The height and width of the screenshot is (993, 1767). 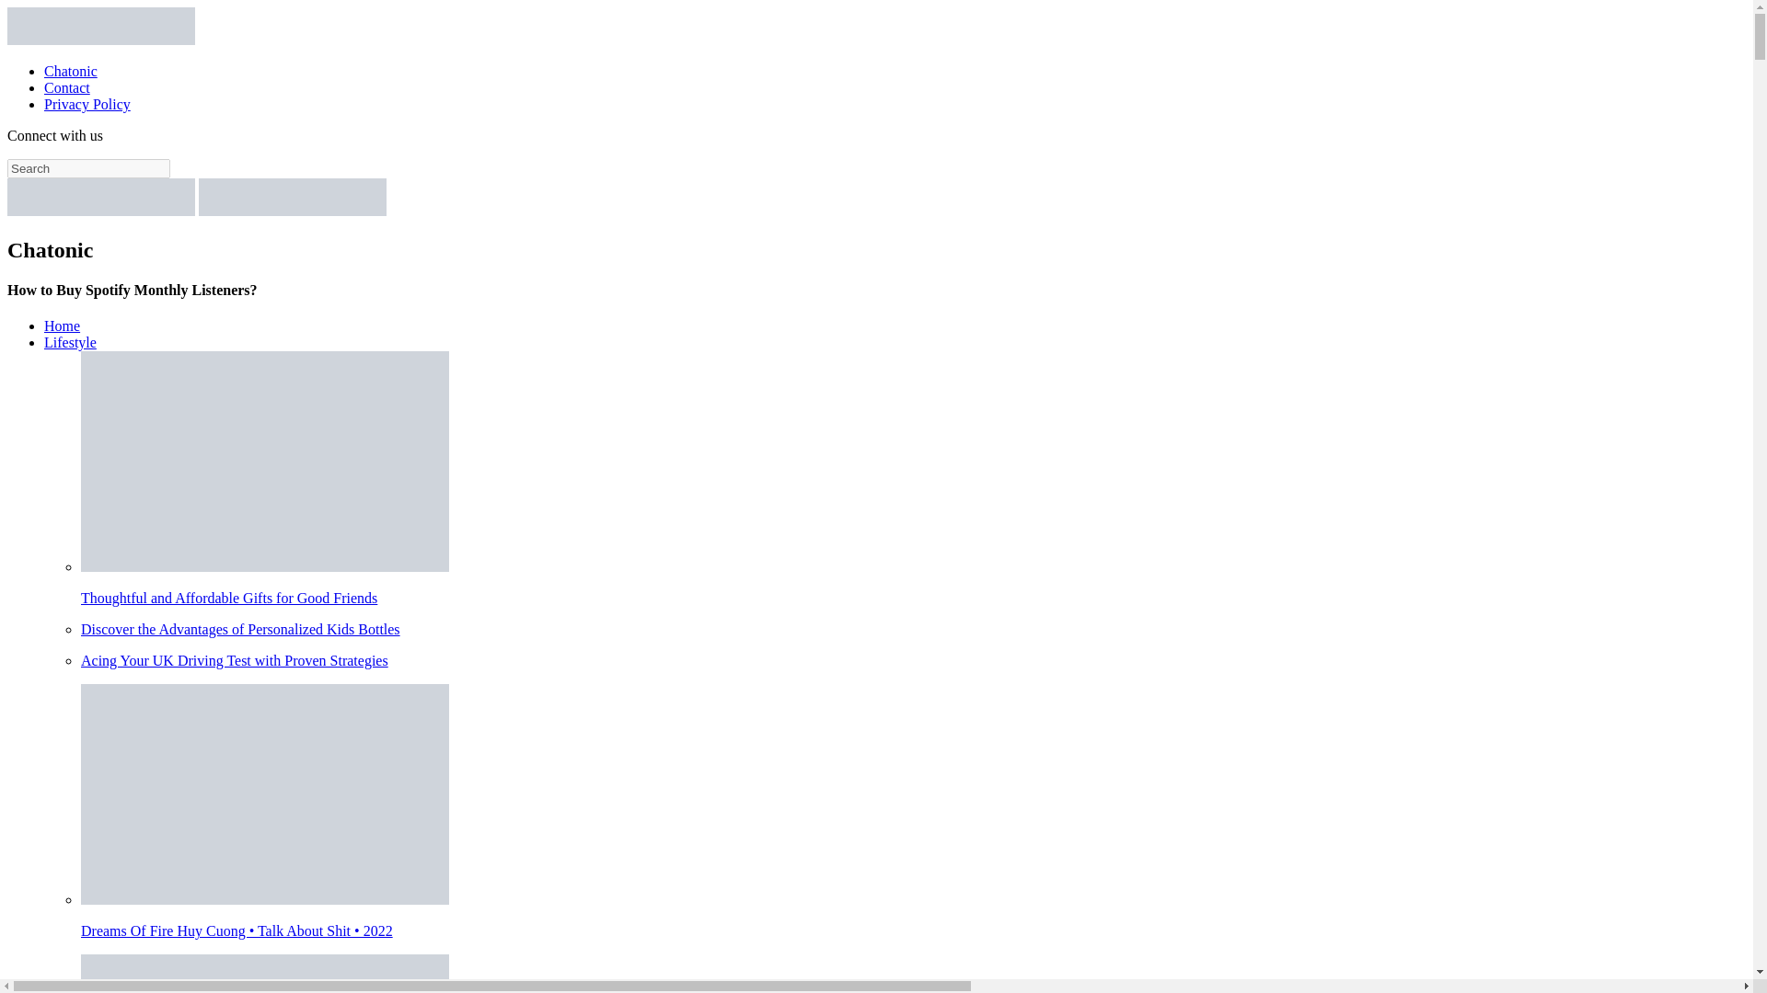 What do you see at coordinates (265, 462) in the screenshot?
I see `Thoughtful and Affordable Gifts for Good Friends 1` at bounding box center [265, 462].